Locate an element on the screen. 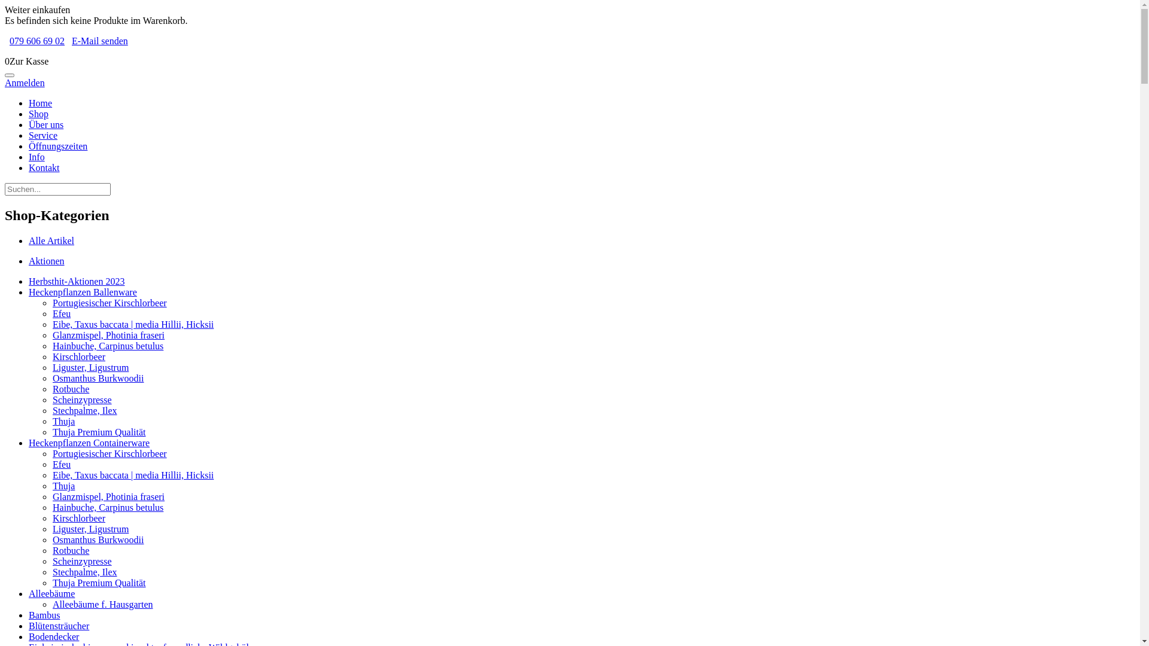 Image resolution: width=1149 pixels, height=646 pixels. Anmelden is located at coordinates (25, 83).